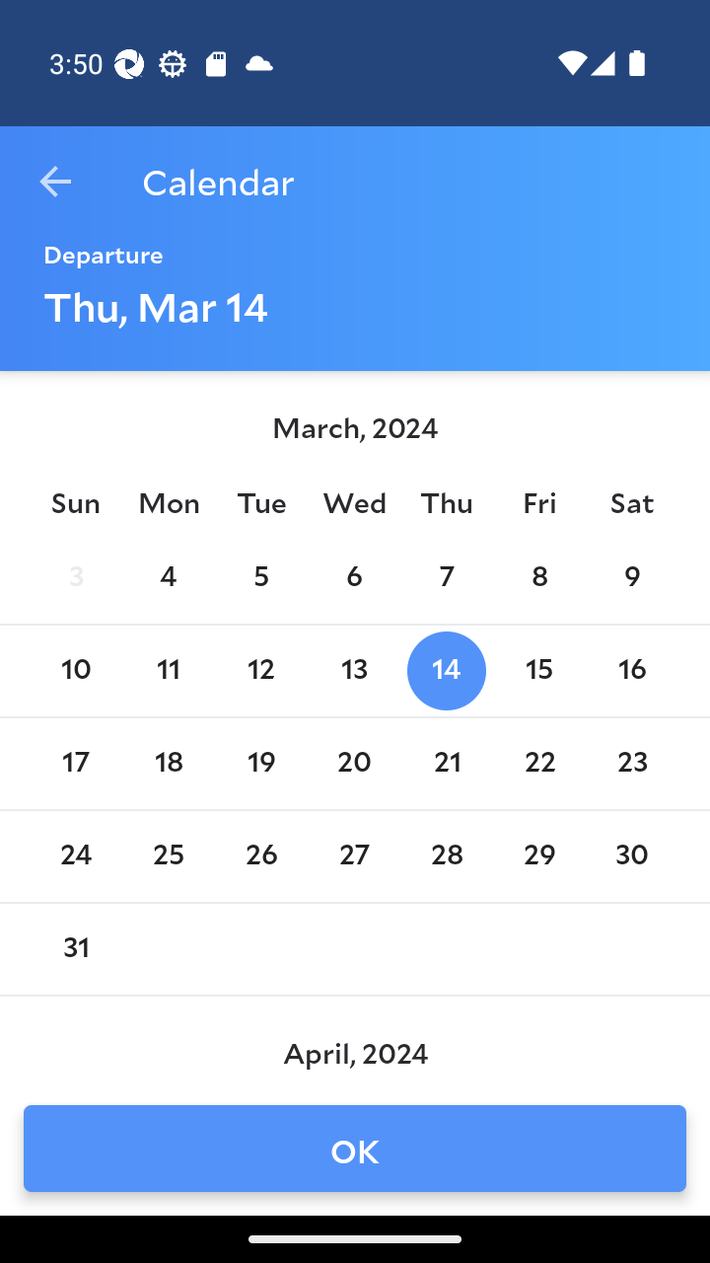 This screenshot has width=710, height=1263. Describe the element at coordinates (75, 949) in the screenshot. I see `31` at that location.